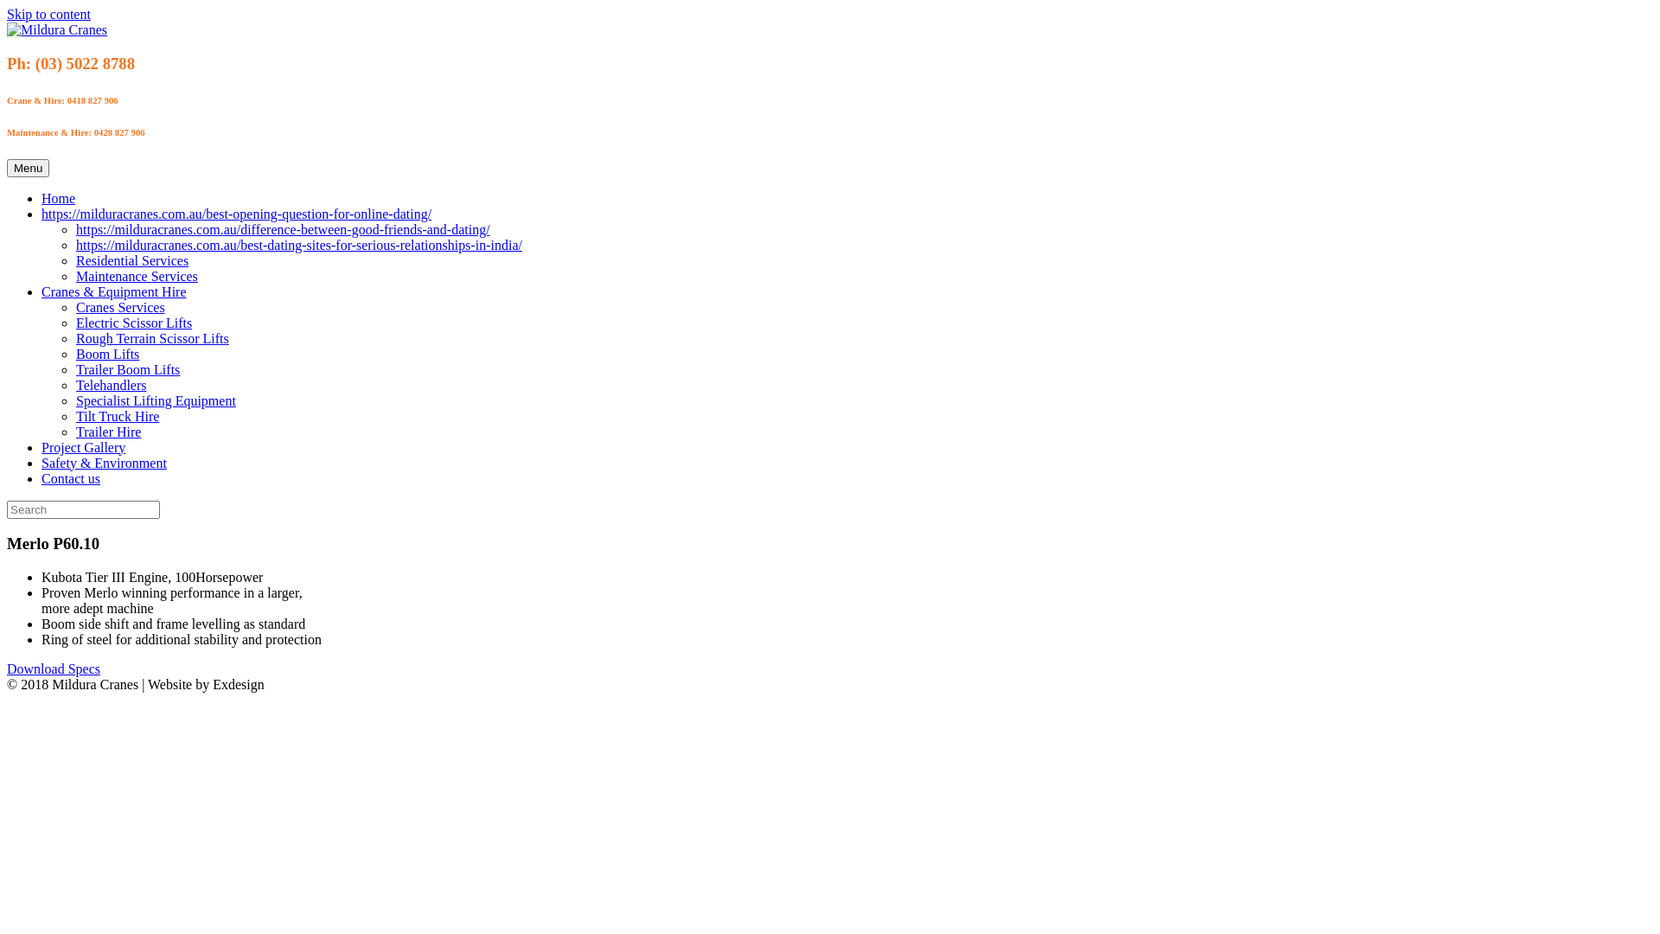  What do you see at coordinates (109, 432) in the screenshot?
I see `Trailer Hire` at bounding box center [109, 432].